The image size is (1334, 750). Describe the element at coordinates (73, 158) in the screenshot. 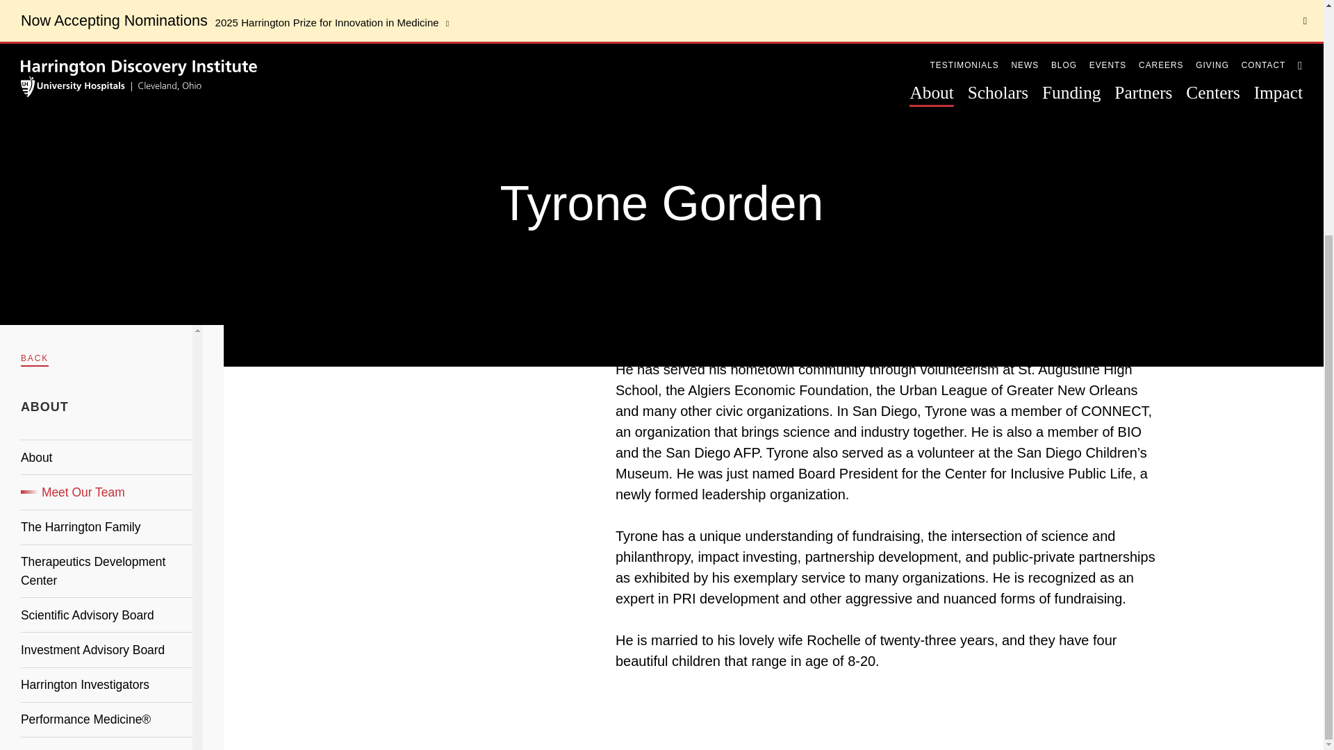

I see `Meet Our Team` at that location.